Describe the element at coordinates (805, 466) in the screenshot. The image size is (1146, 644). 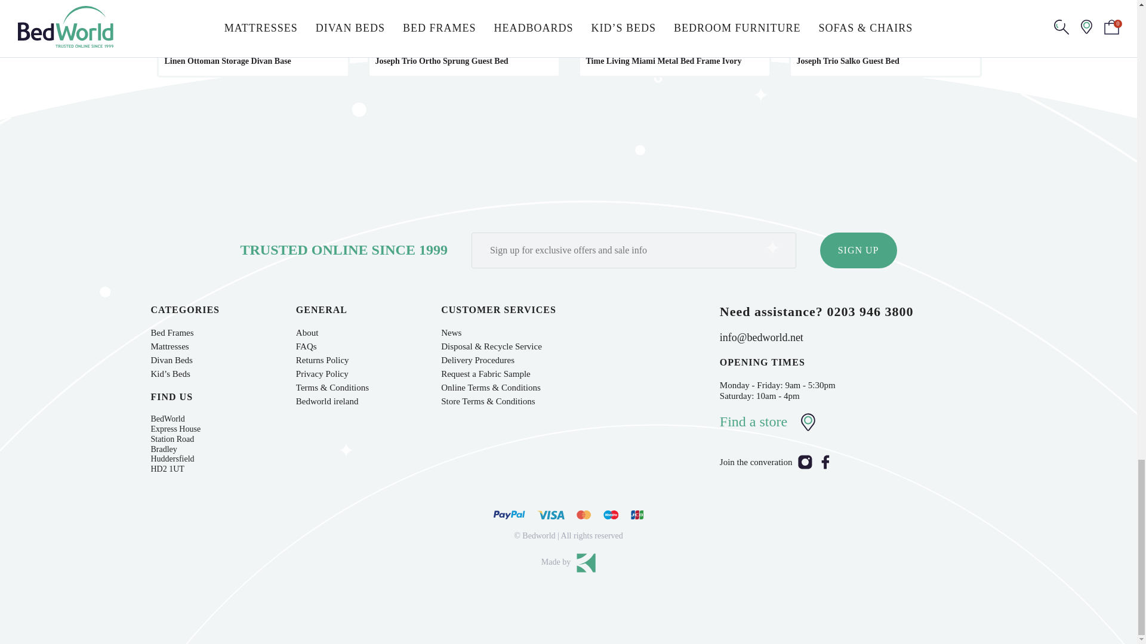
I see `instagram` at that location.